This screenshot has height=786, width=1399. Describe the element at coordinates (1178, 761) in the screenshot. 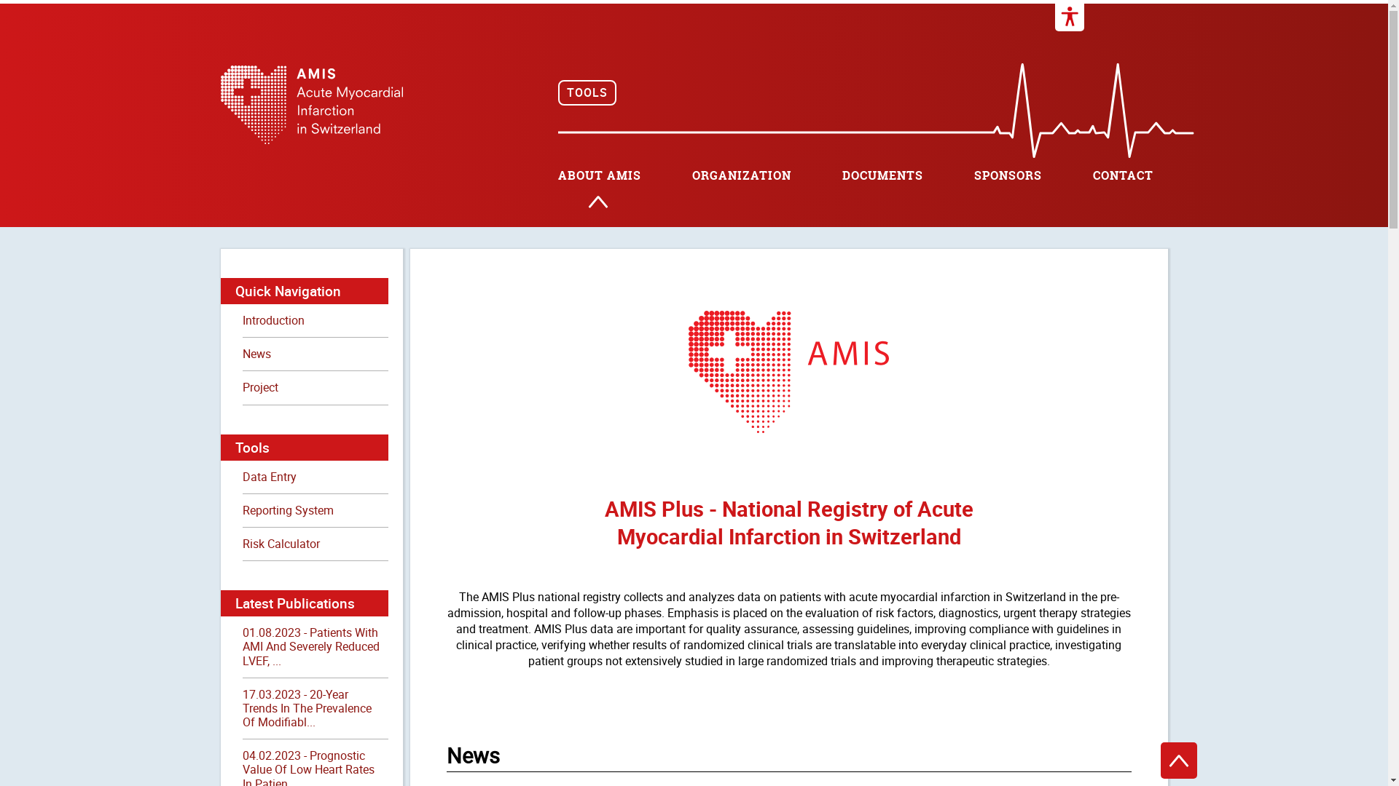

I see `To the top` at that location.